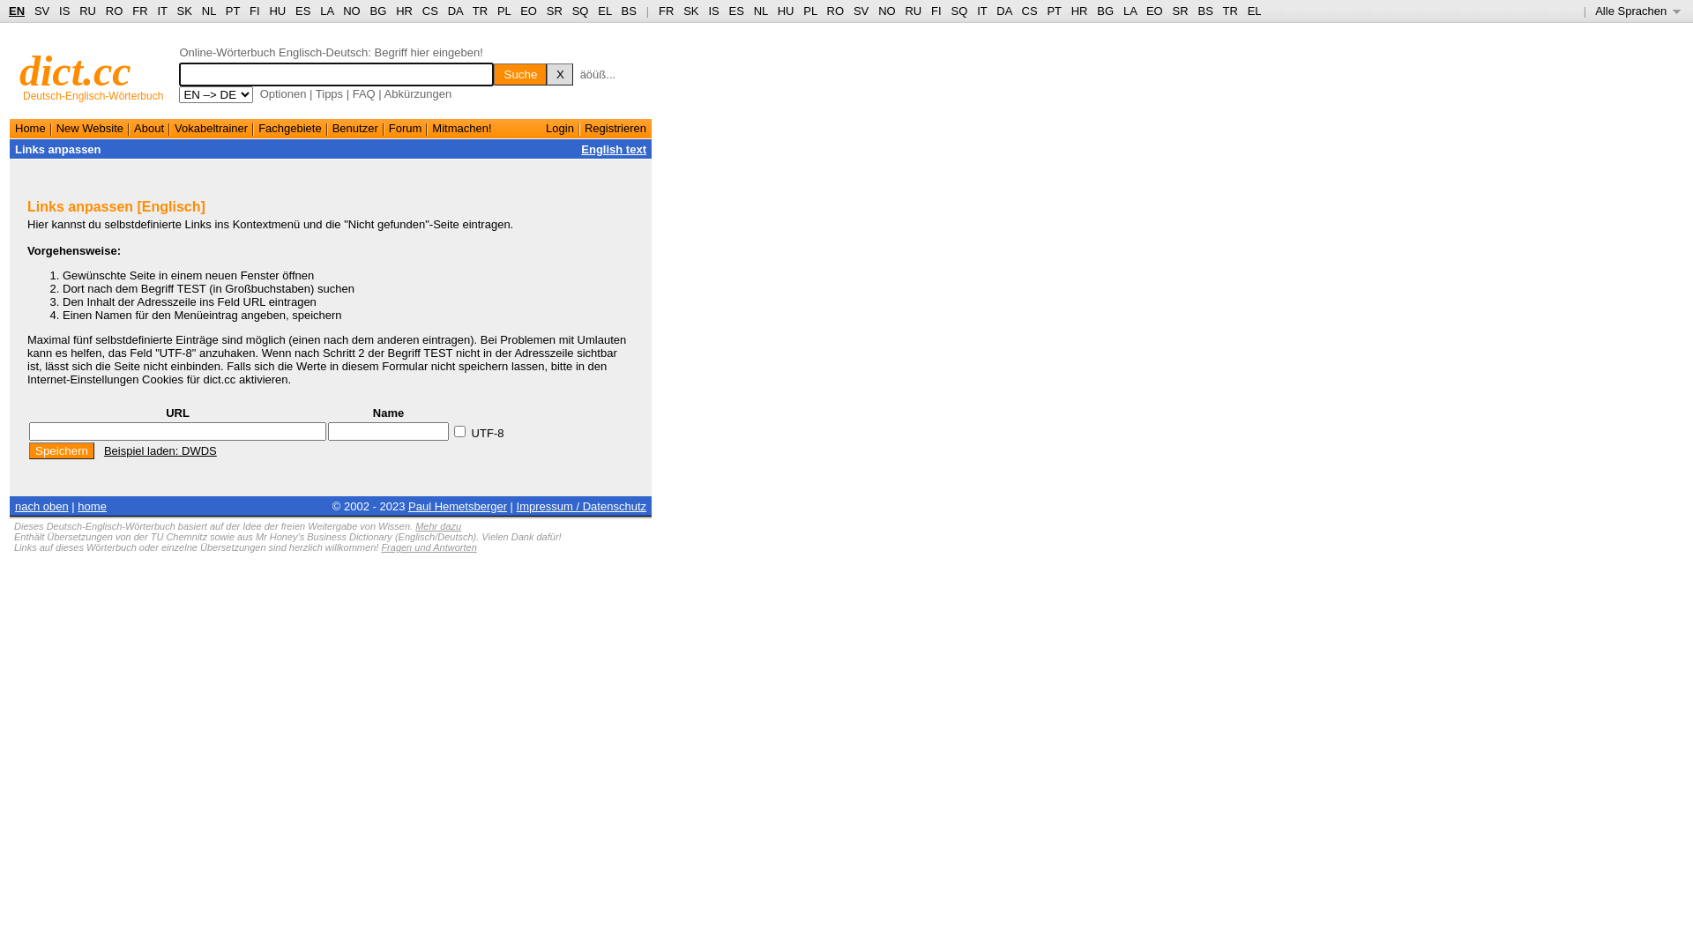 The width and height of the screenshot is (1693, 952). Describe the element at coordinates (1229, 11) in the screenshot. I see `TR` at that location.